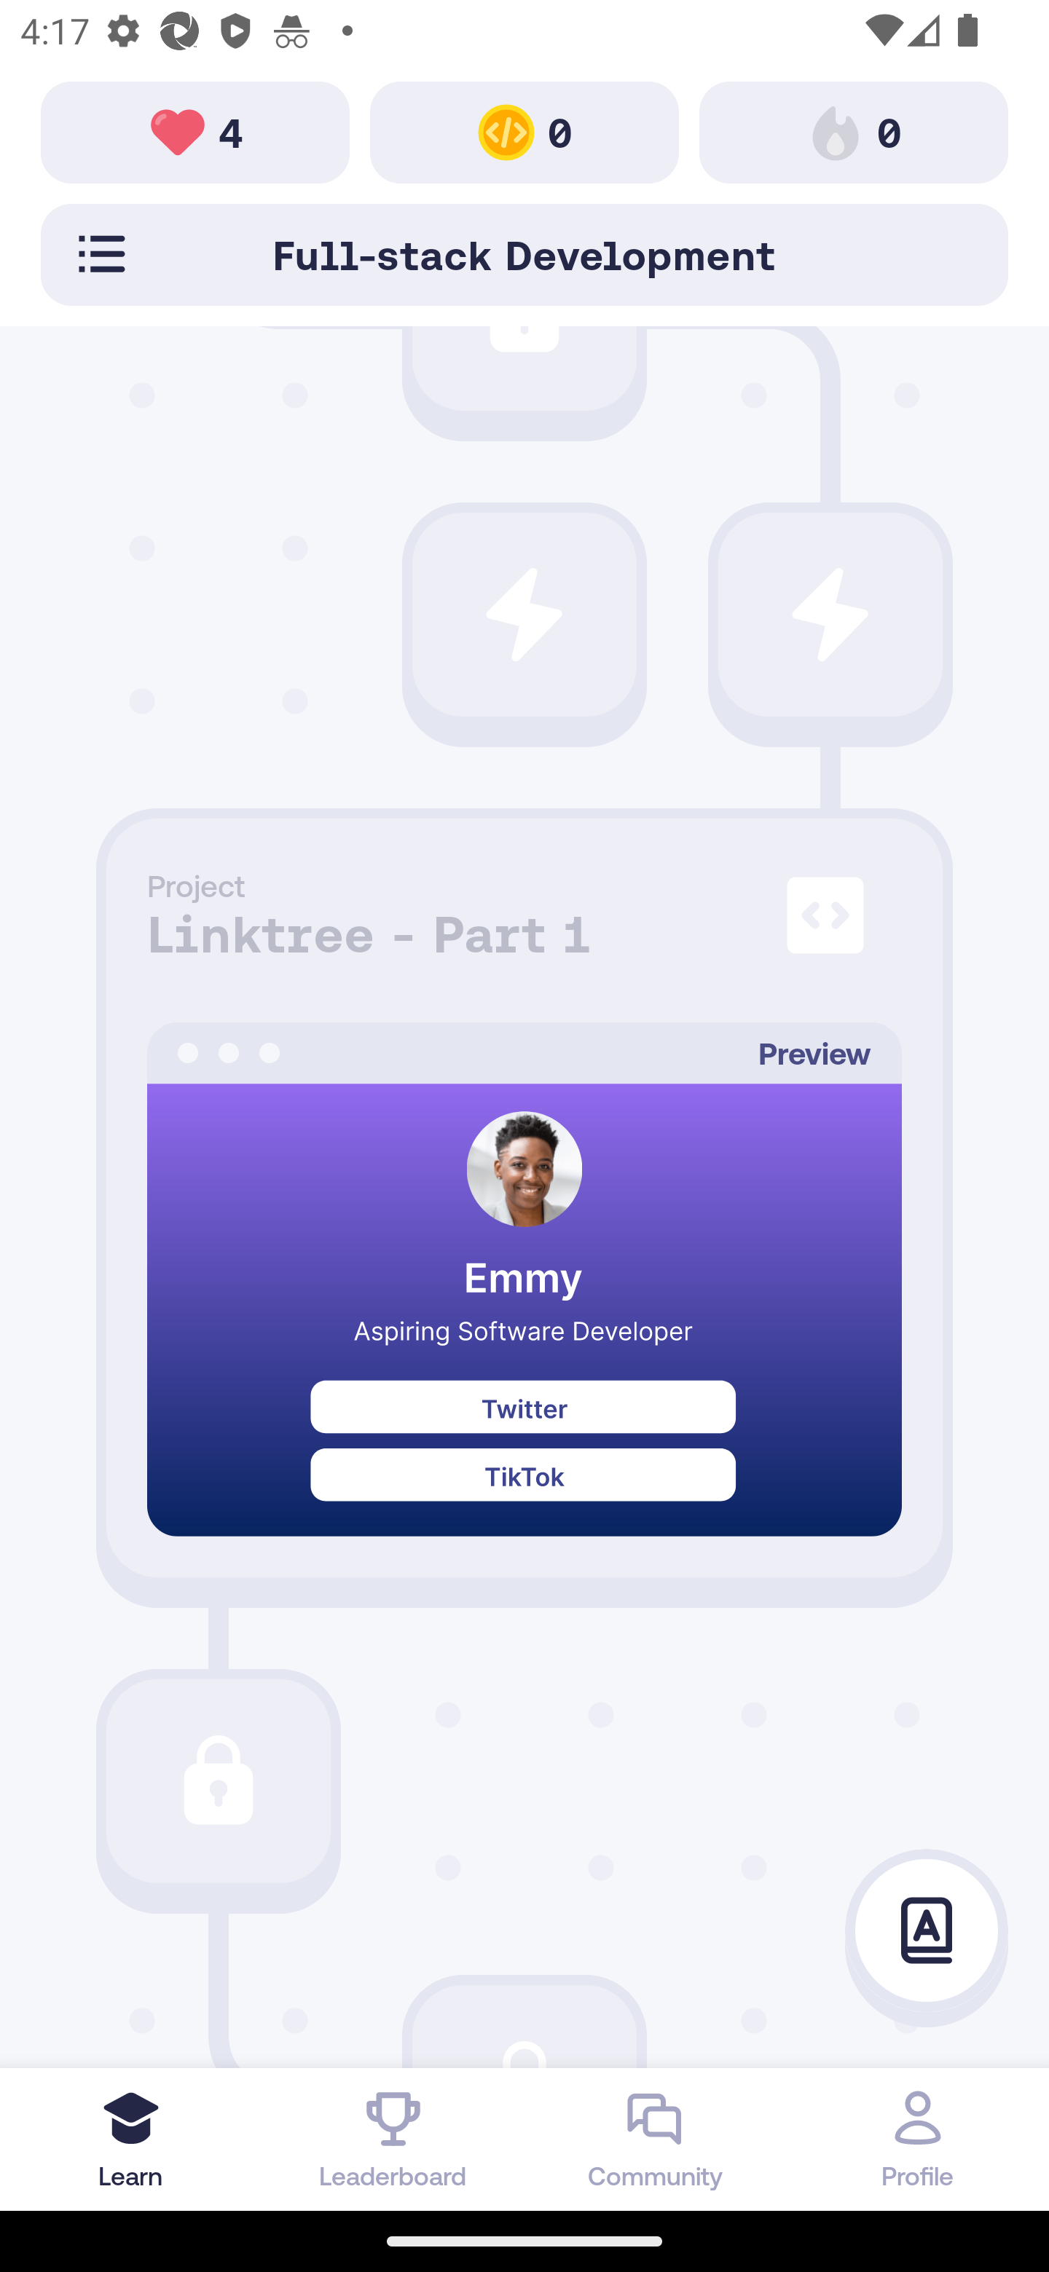 This screenshot has width=1049, height=2272. Describe the element at coordinates (656, 2139) in the screenshot. I see `Community` at that location.